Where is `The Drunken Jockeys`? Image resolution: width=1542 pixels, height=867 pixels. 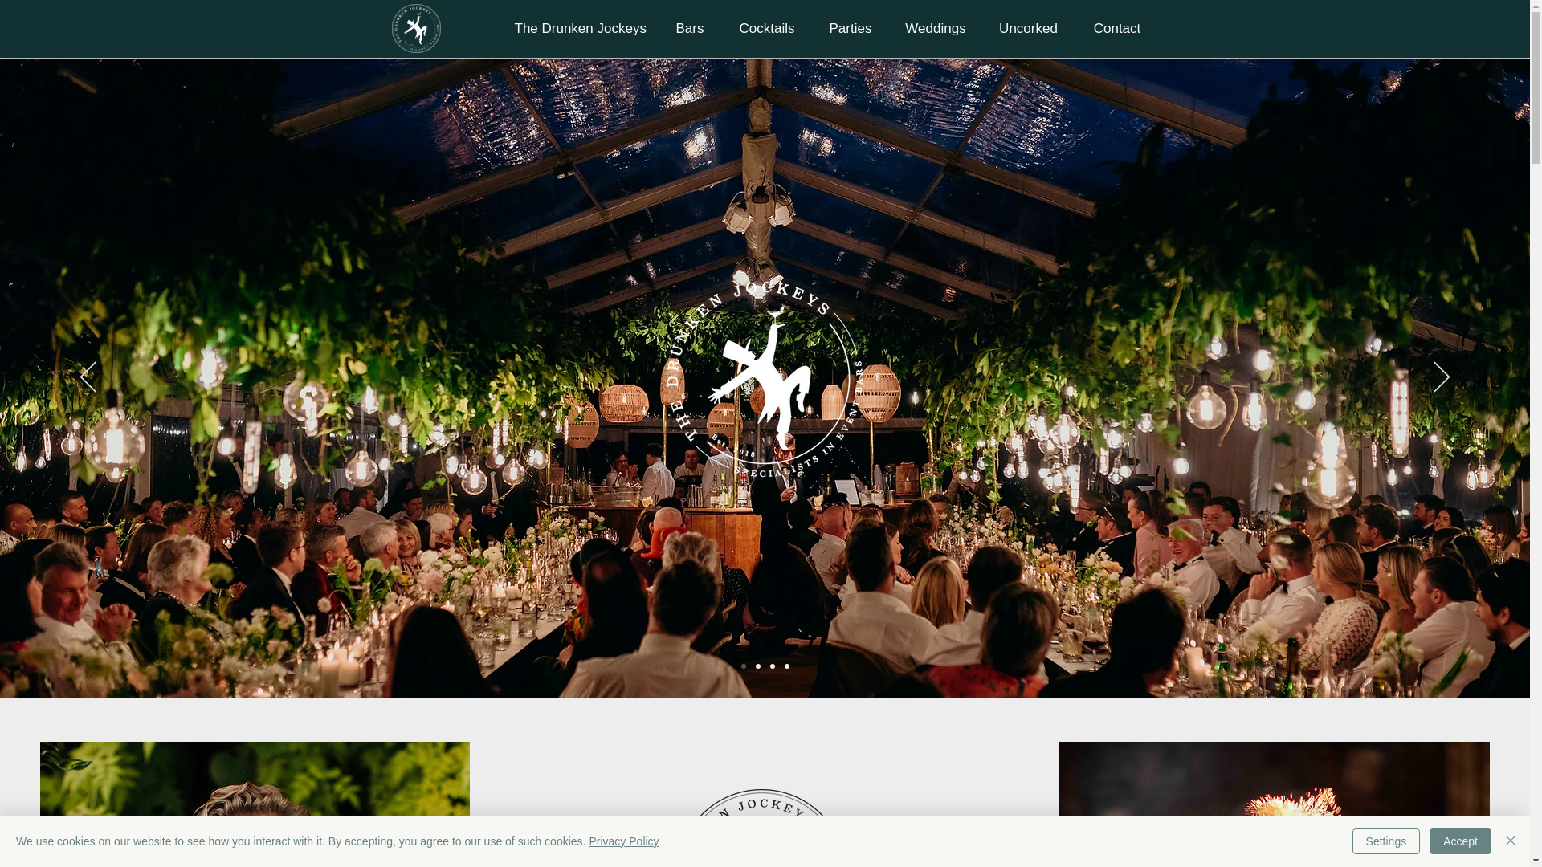 The Drunken Jockeys is located at coordinates (580, 29).